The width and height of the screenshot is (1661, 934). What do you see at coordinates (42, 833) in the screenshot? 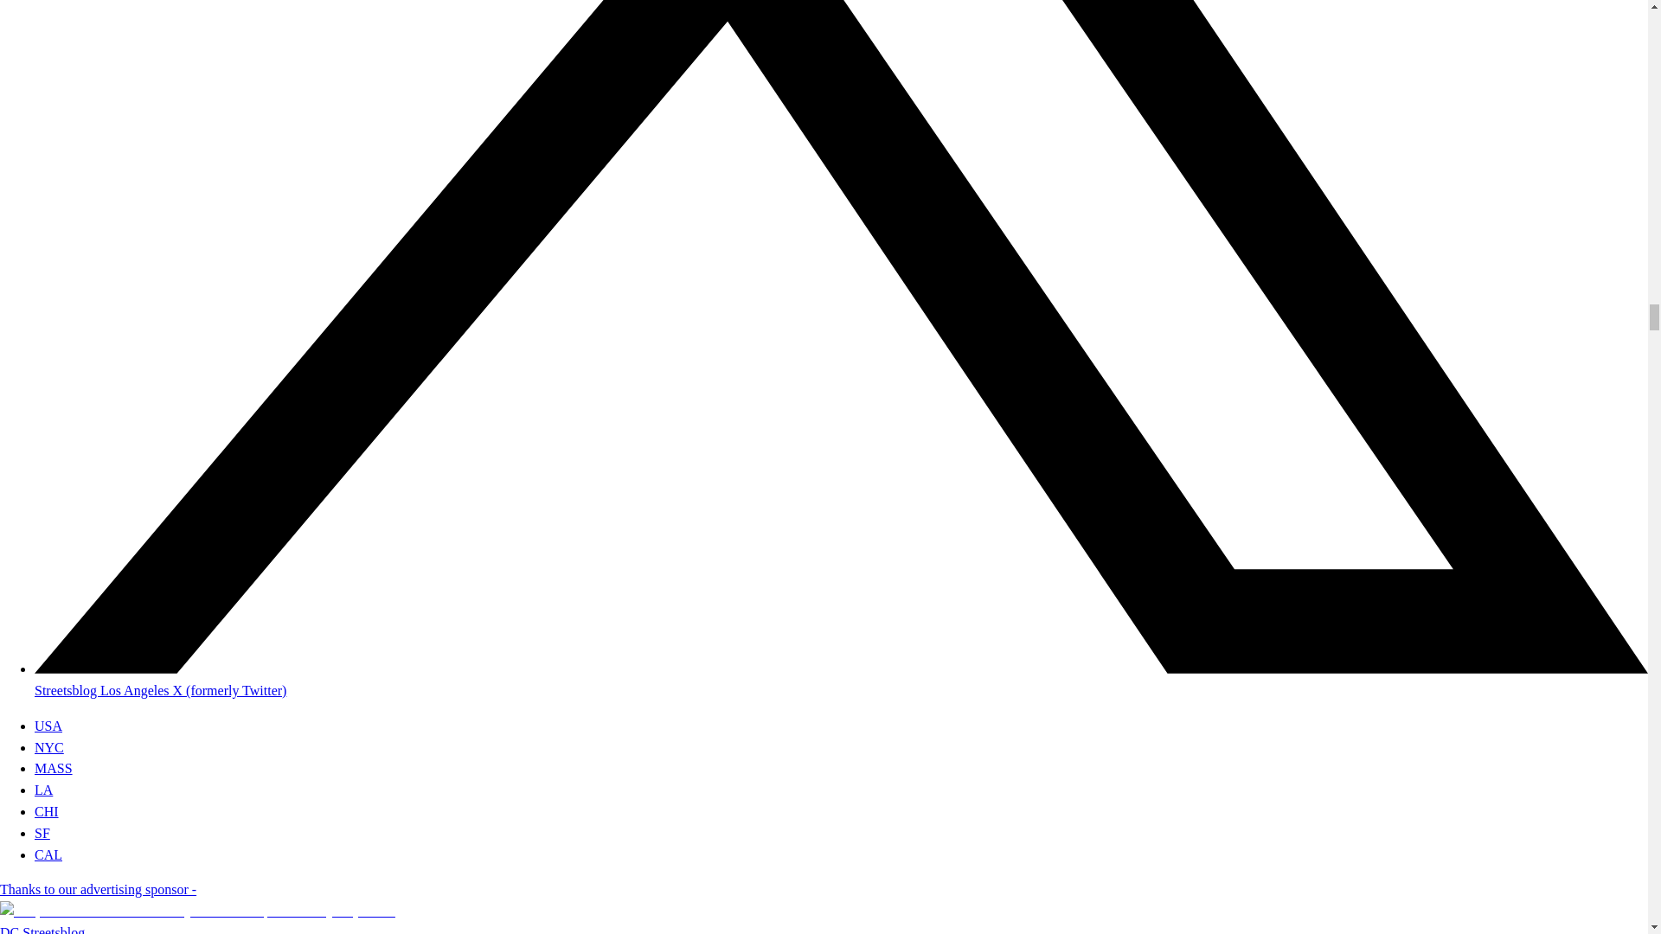
I see `SF` at bounding box center [42, 833].